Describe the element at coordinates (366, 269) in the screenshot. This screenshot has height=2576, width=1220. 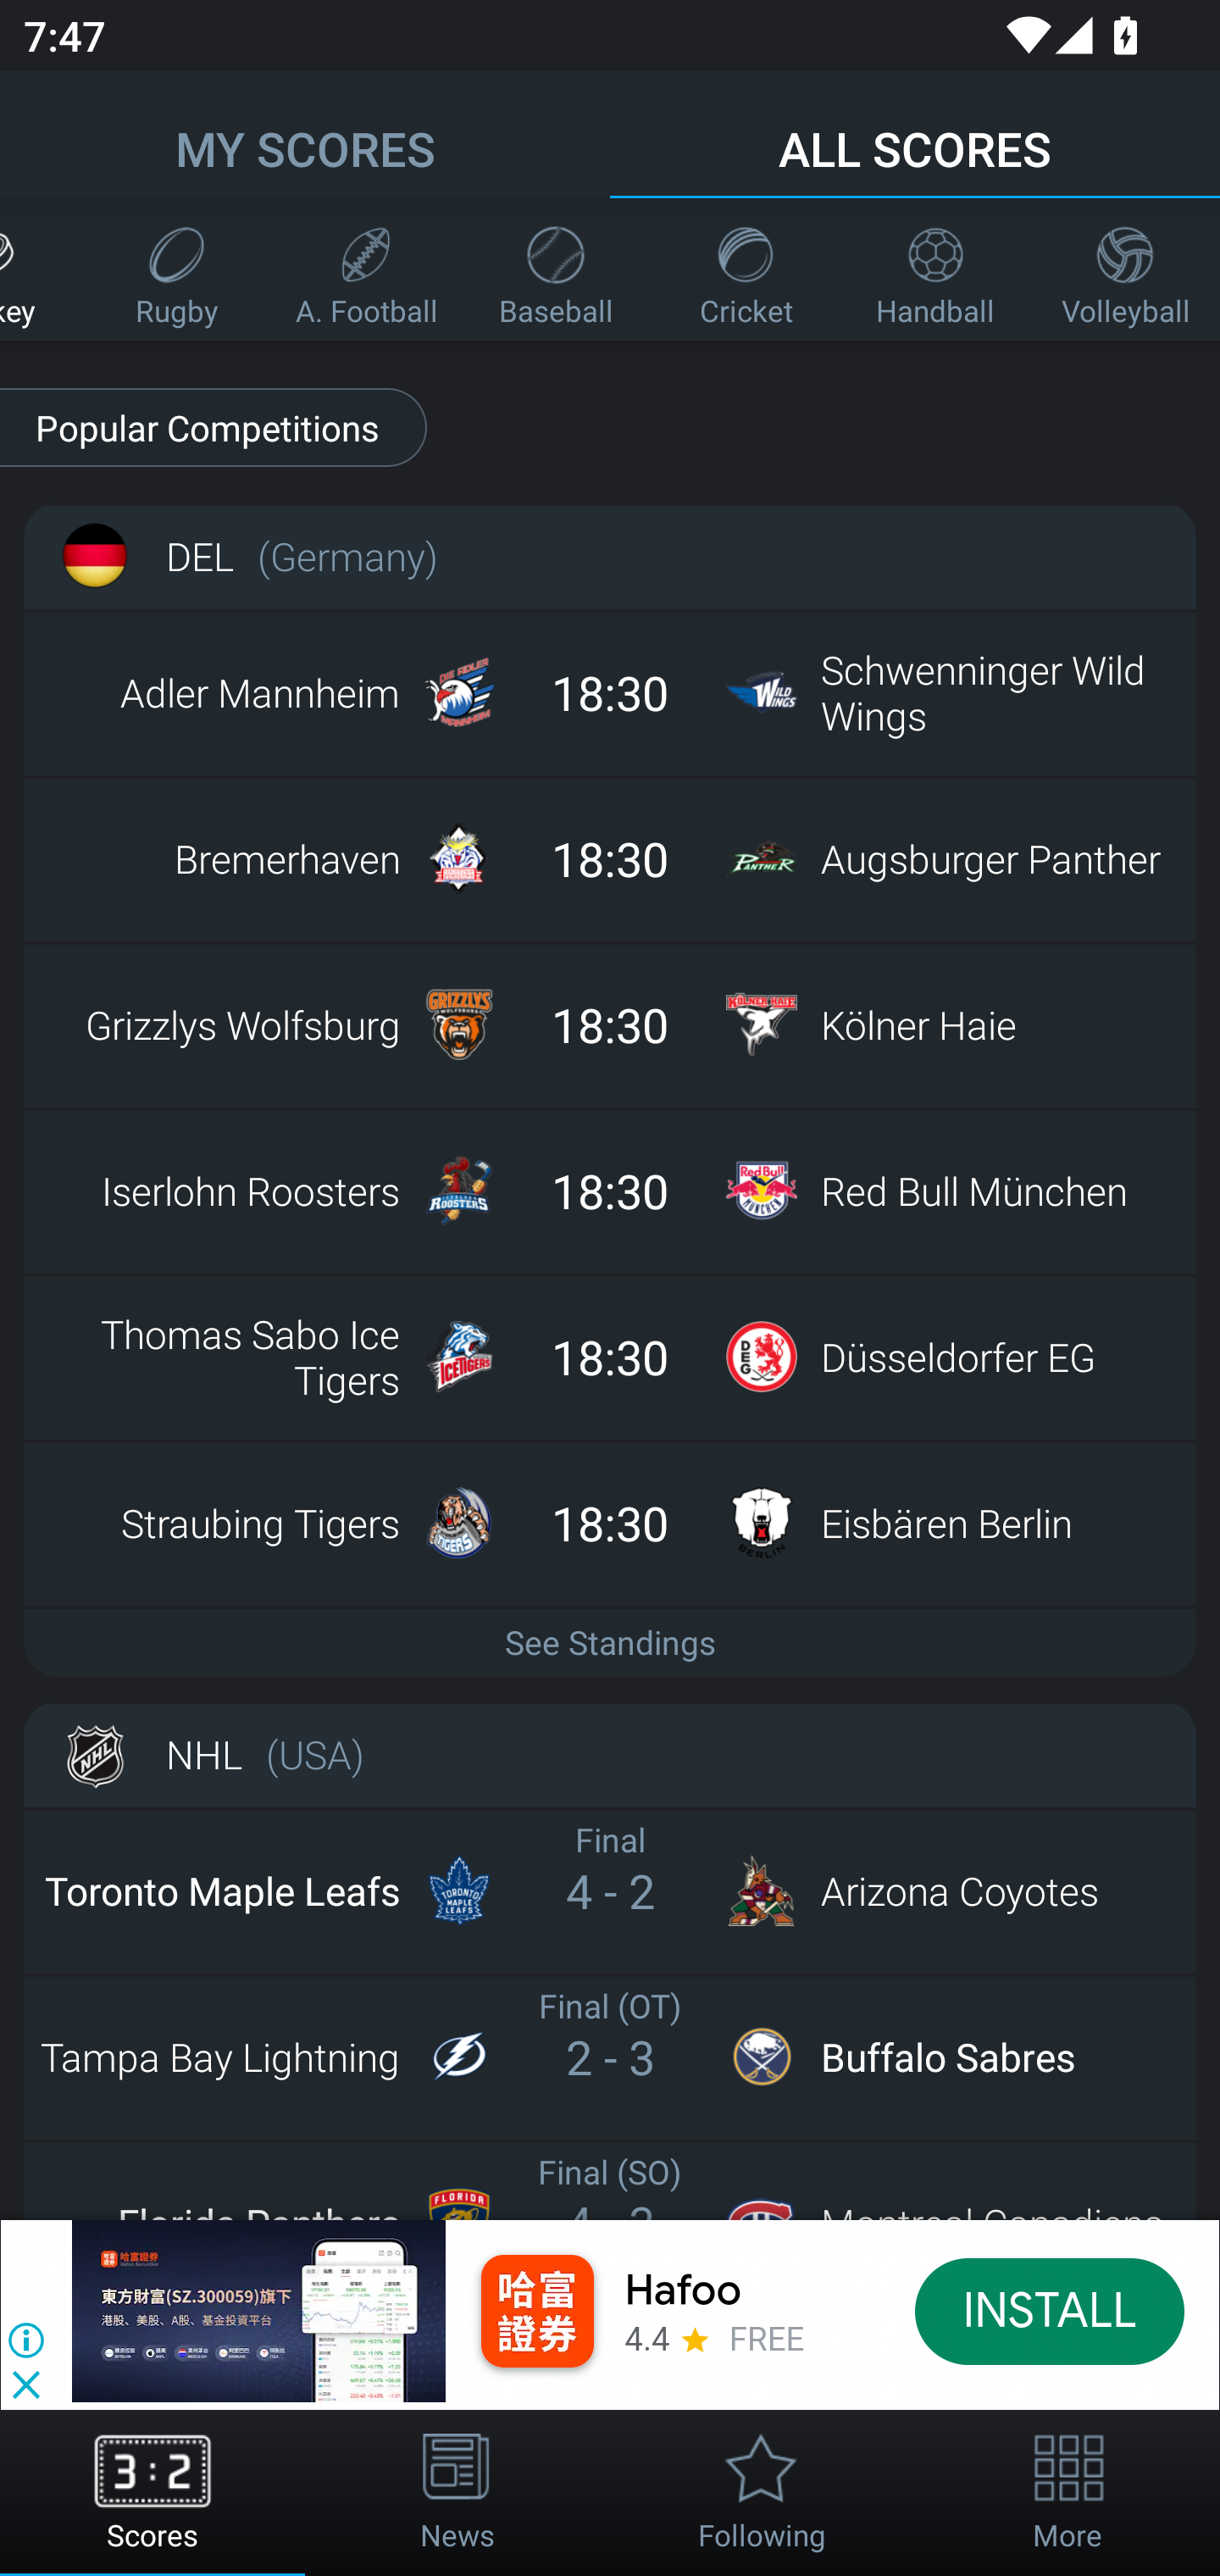
I see `A. Football` at that location.